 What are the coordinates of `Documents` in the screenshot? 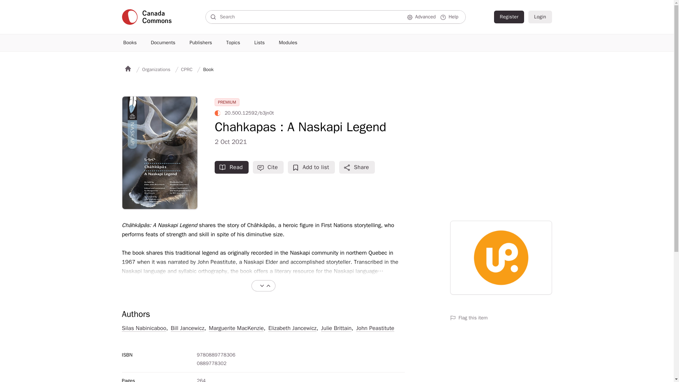 It's located at (163, 42).